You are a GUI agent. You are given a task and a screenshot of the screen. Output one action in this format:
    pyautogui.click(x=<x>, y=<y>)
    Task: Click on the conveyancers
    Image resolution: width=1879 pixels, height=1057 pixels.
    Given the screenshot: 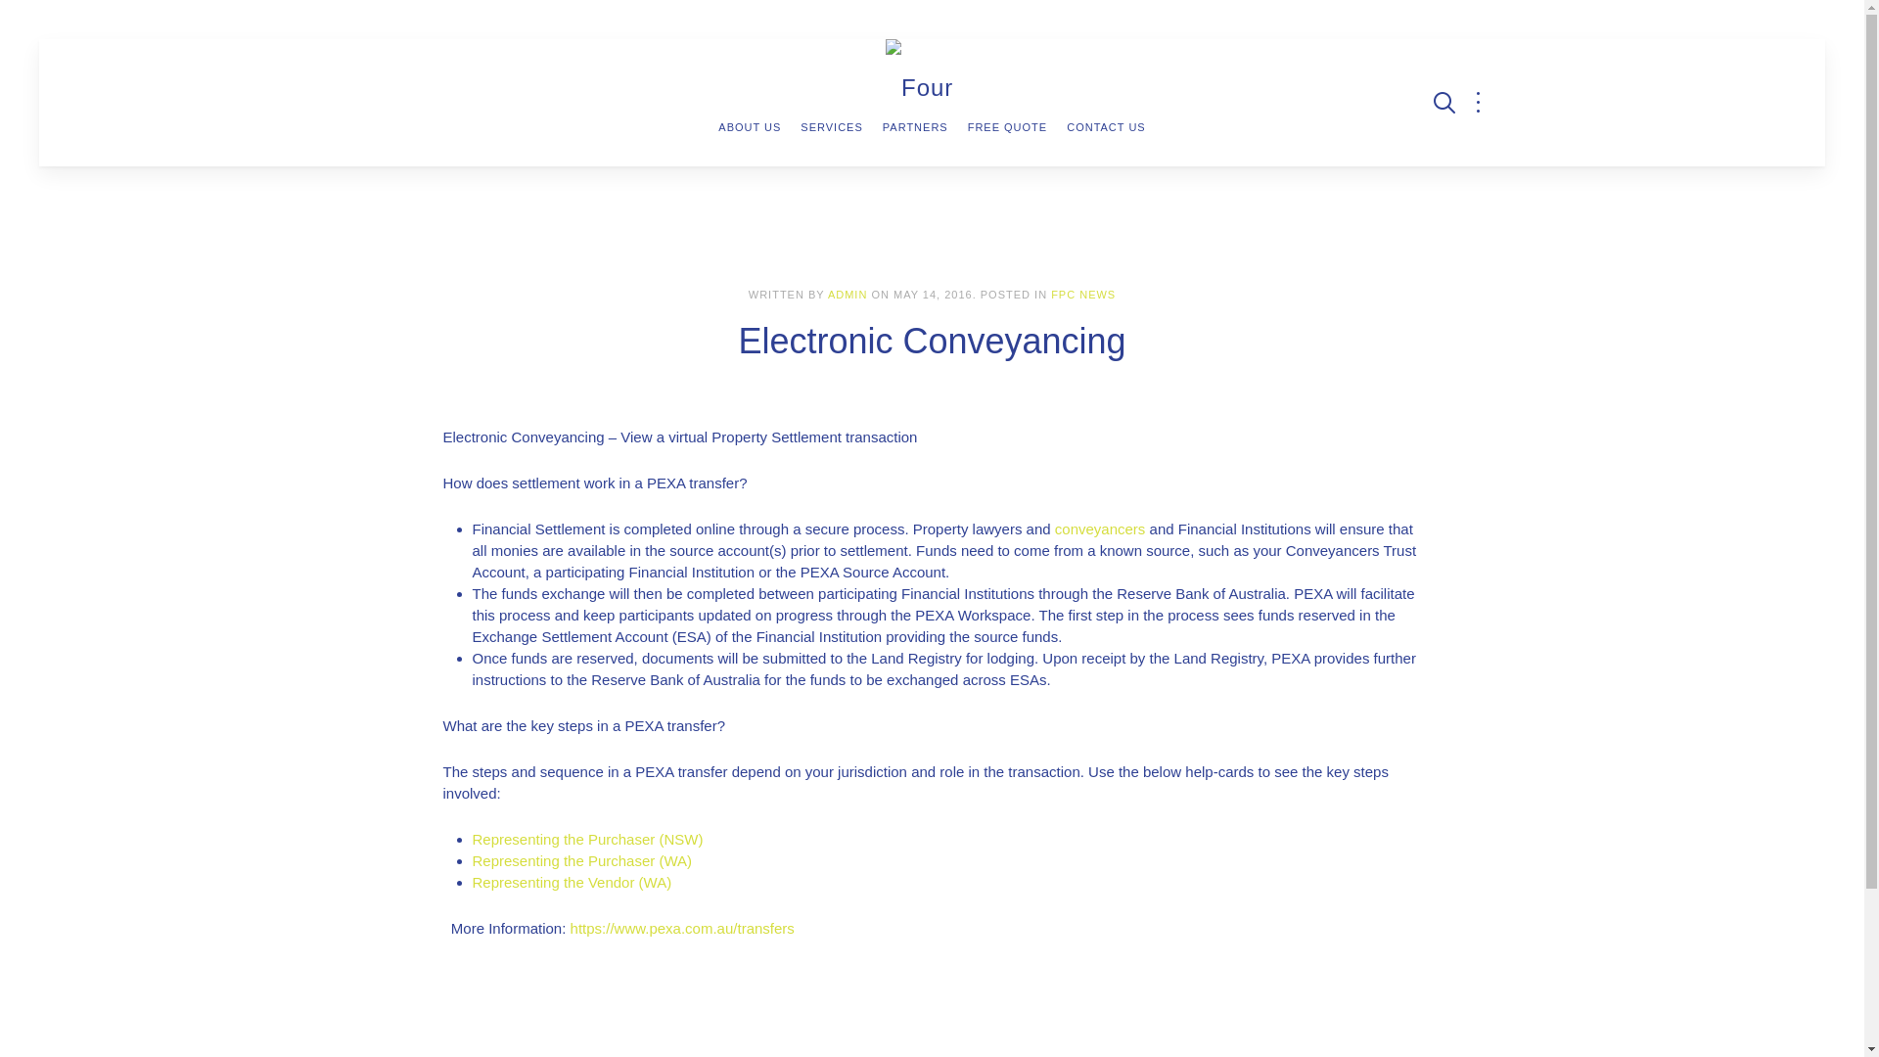 What is the action you would take?
    pyautogui.click(x=1100, y=528)
    